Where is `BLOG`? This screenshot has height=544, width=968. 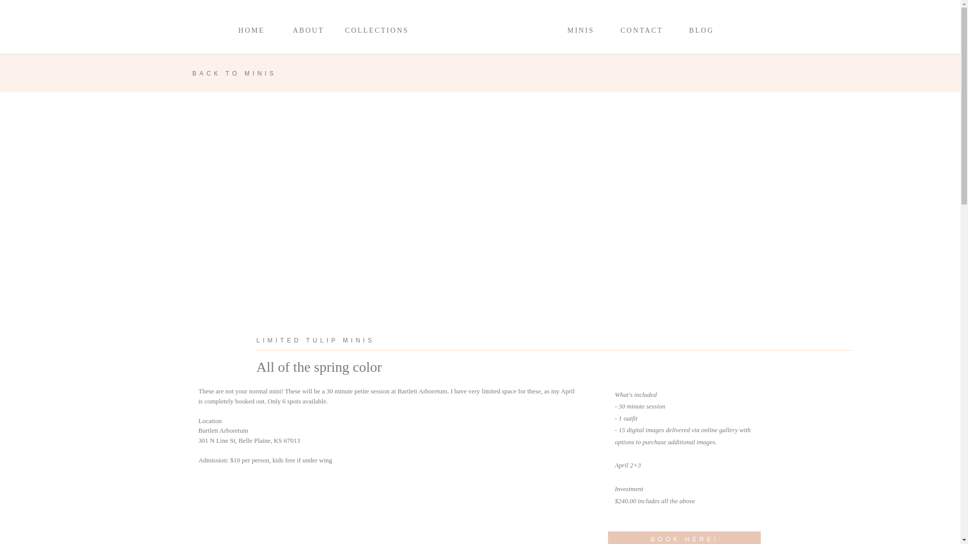 BLOG is located at coordinates (702, 32).